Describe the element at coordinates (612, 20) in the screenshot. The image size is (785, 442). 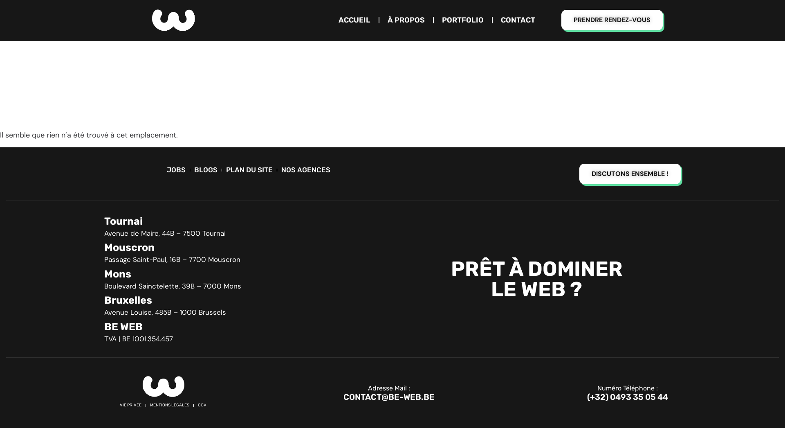
I see `PRENDRE RENDEZ-VOUS` at that location.